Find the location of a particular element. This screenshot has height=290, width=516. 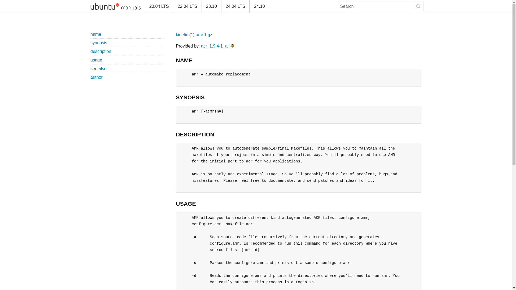

24.10 is located at coordinates (259, 6).